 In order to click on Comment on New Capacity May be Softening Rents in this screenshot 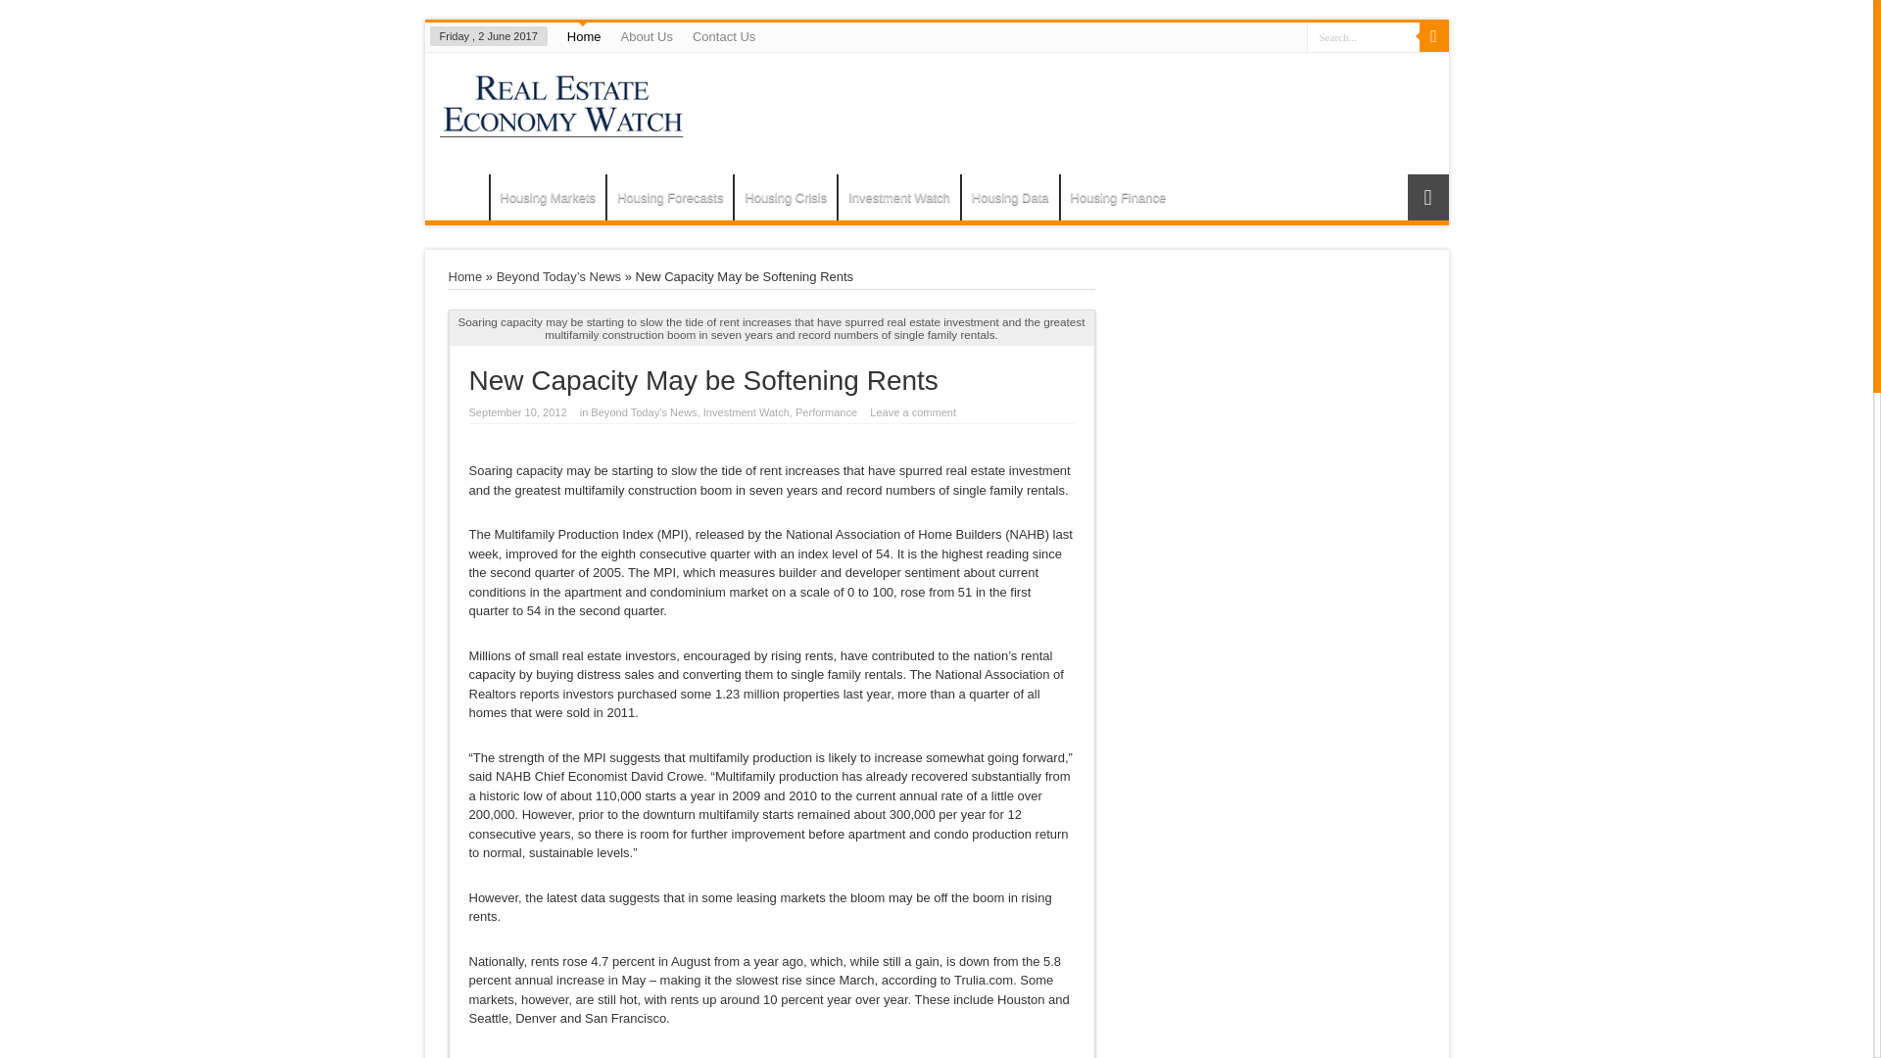, I will do `click(912, 411)`.